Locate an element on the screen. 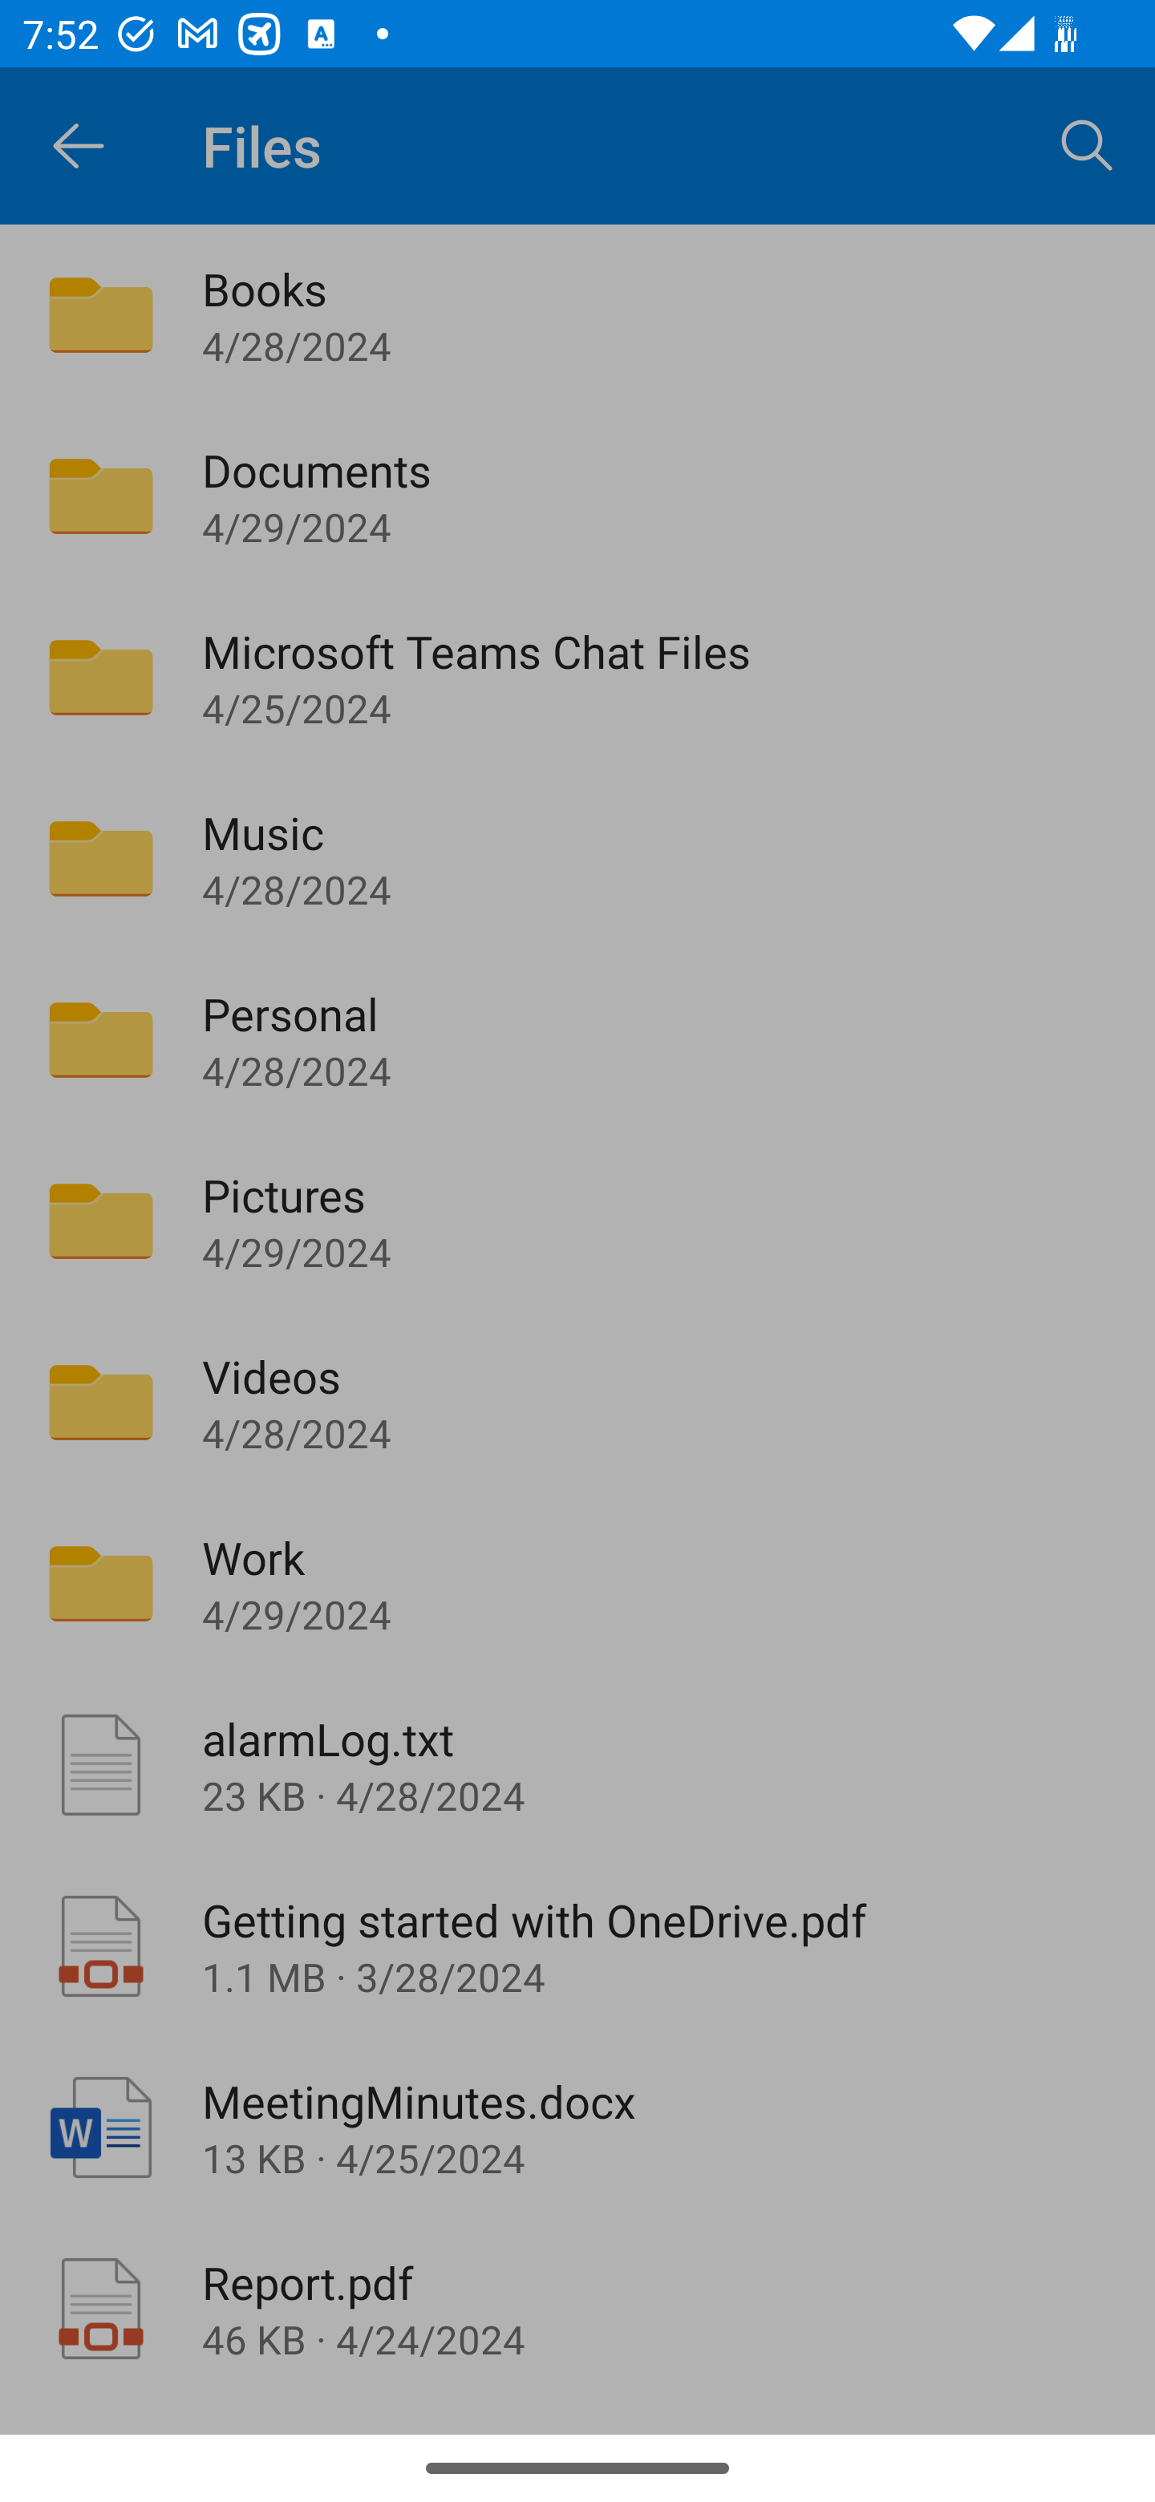  Search is located at coordinates (1088, 144).